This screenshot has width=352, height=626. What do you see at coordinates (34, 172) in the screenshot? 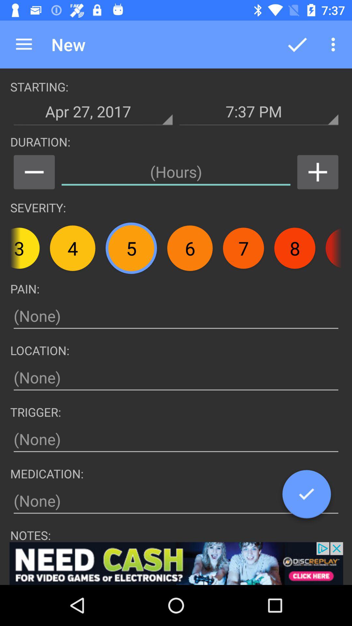
I see `menu` at bounding box center [34, 172].